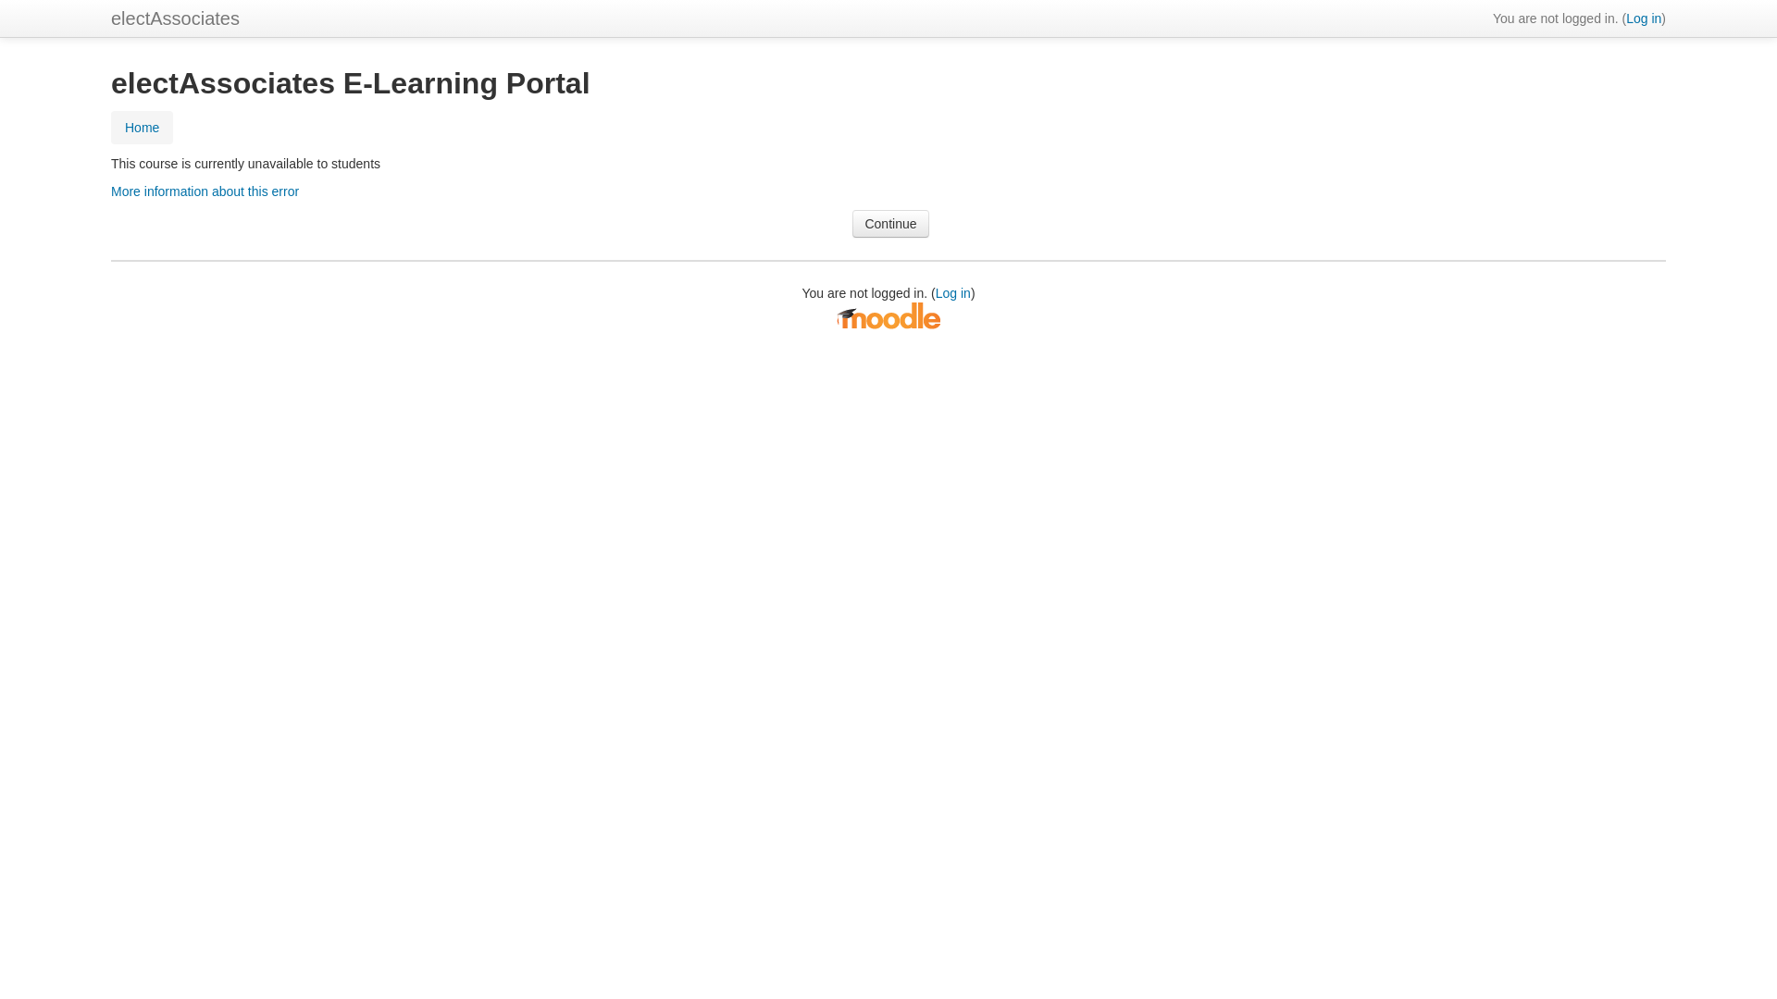 Image resolution: width=1777 pixels, height=999 pixels. What do you see at coordinates (143, 128) in the screenshot?
I see `Home` at bounding box center [143, 128].